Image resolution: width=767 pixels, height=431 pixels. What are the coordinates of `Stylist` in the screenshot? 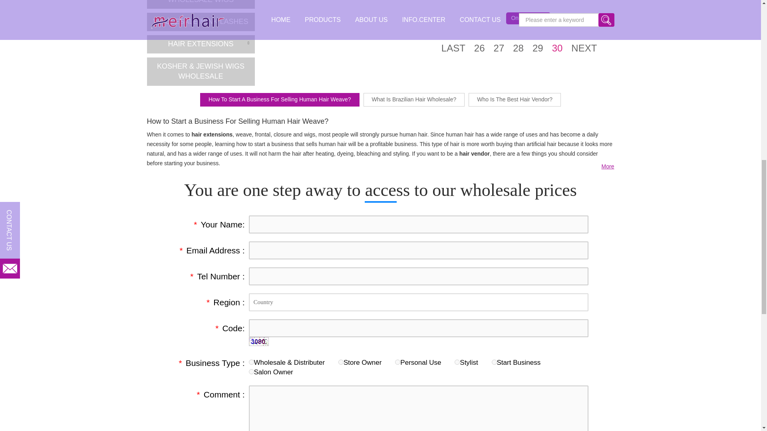 It's located at (457, 362).